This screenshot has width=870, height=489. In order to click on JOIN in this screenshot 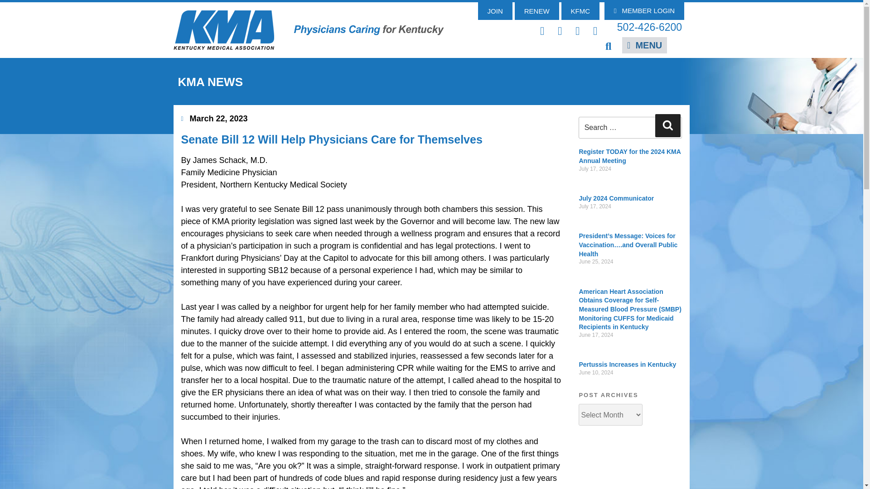, I will do `click(495, 11)`.